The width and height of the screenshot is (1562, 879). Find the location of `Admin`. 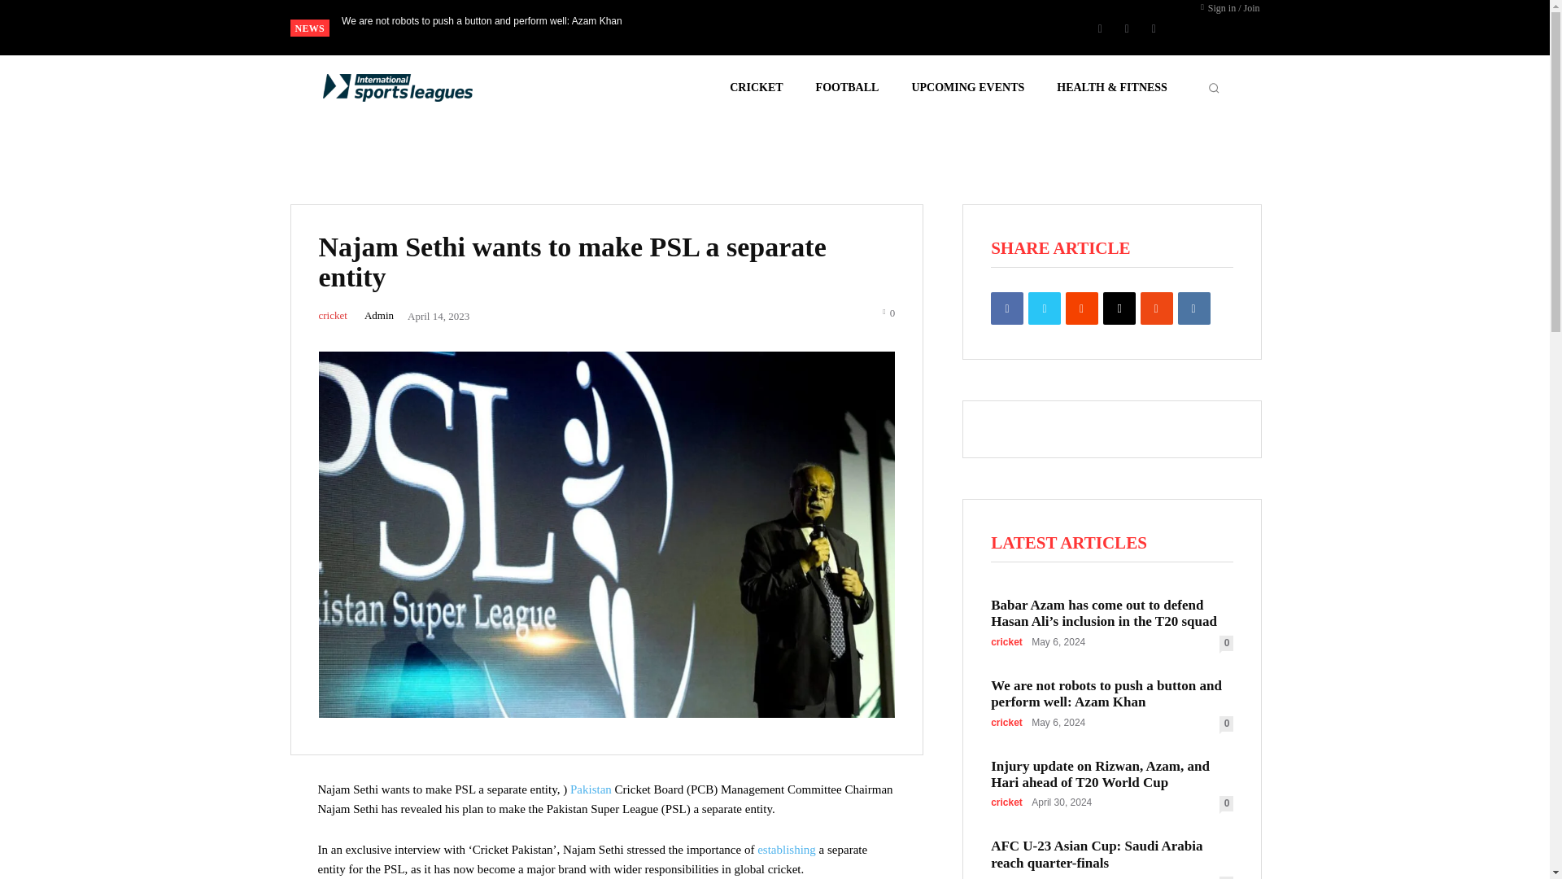

Admin is located at coordinates (378, 316).